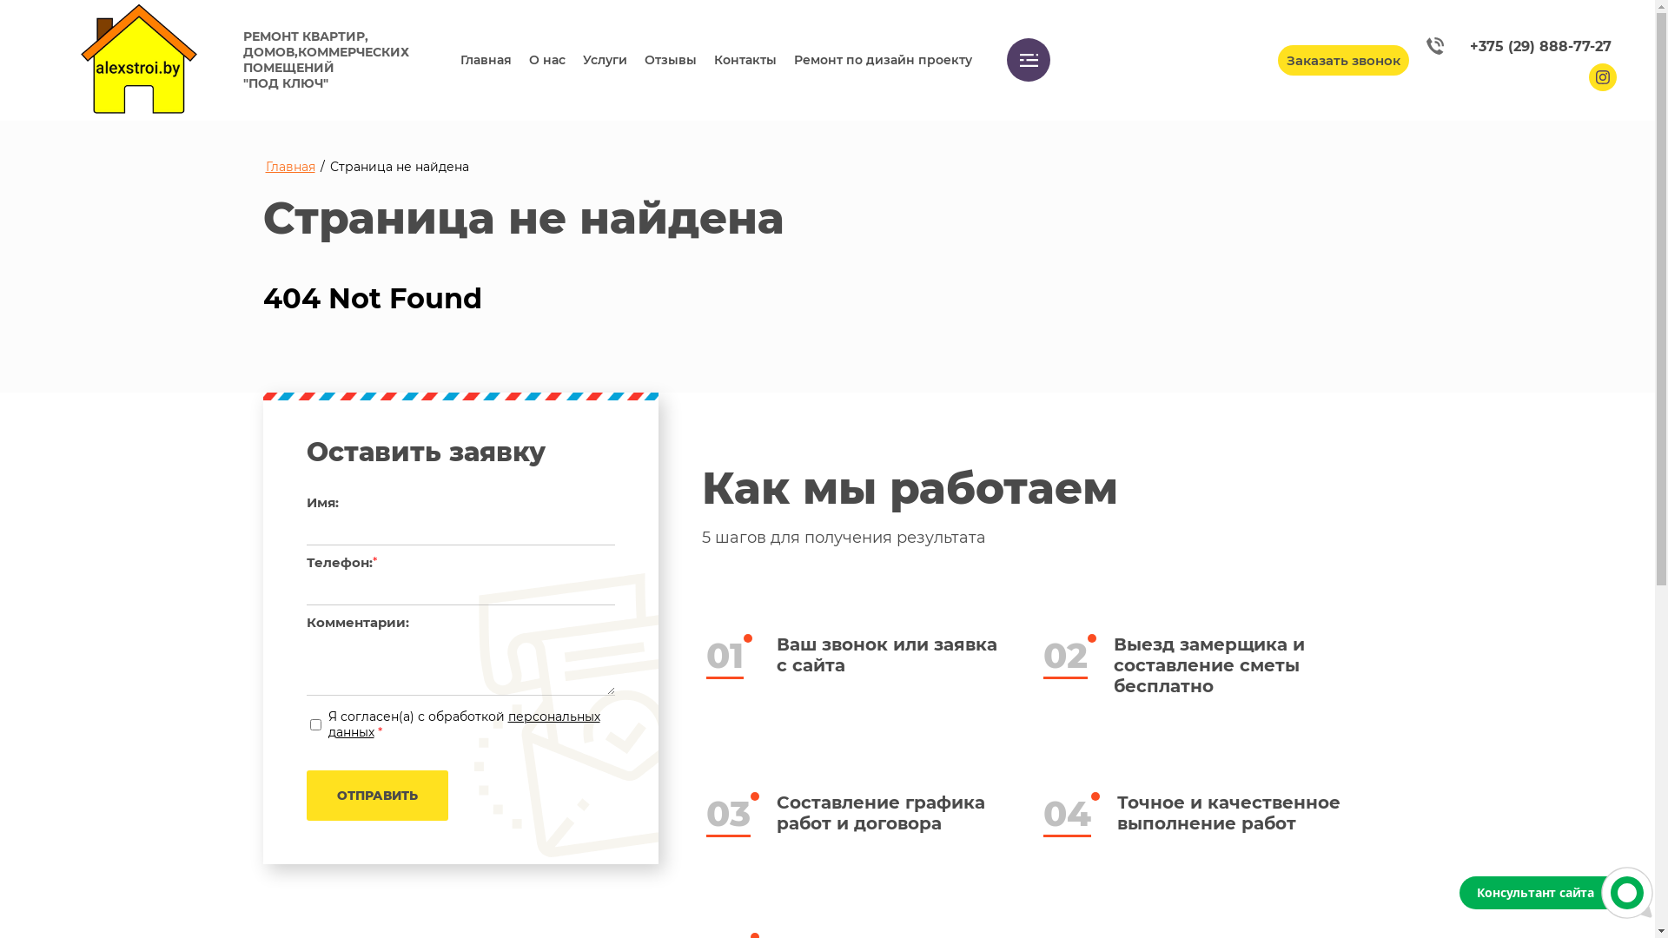 Image resolution: width=1668 pixels, height=938 pixels. I want to click on ..., so click(1029, 60).